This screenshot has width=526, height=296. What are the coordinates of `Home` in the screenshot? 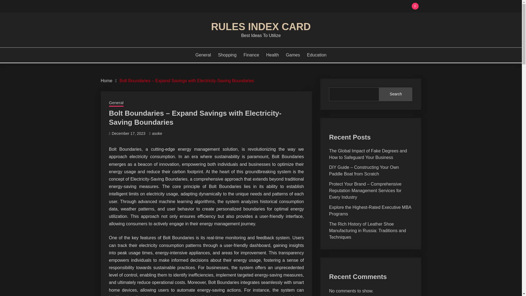 It's located at (107, 81).